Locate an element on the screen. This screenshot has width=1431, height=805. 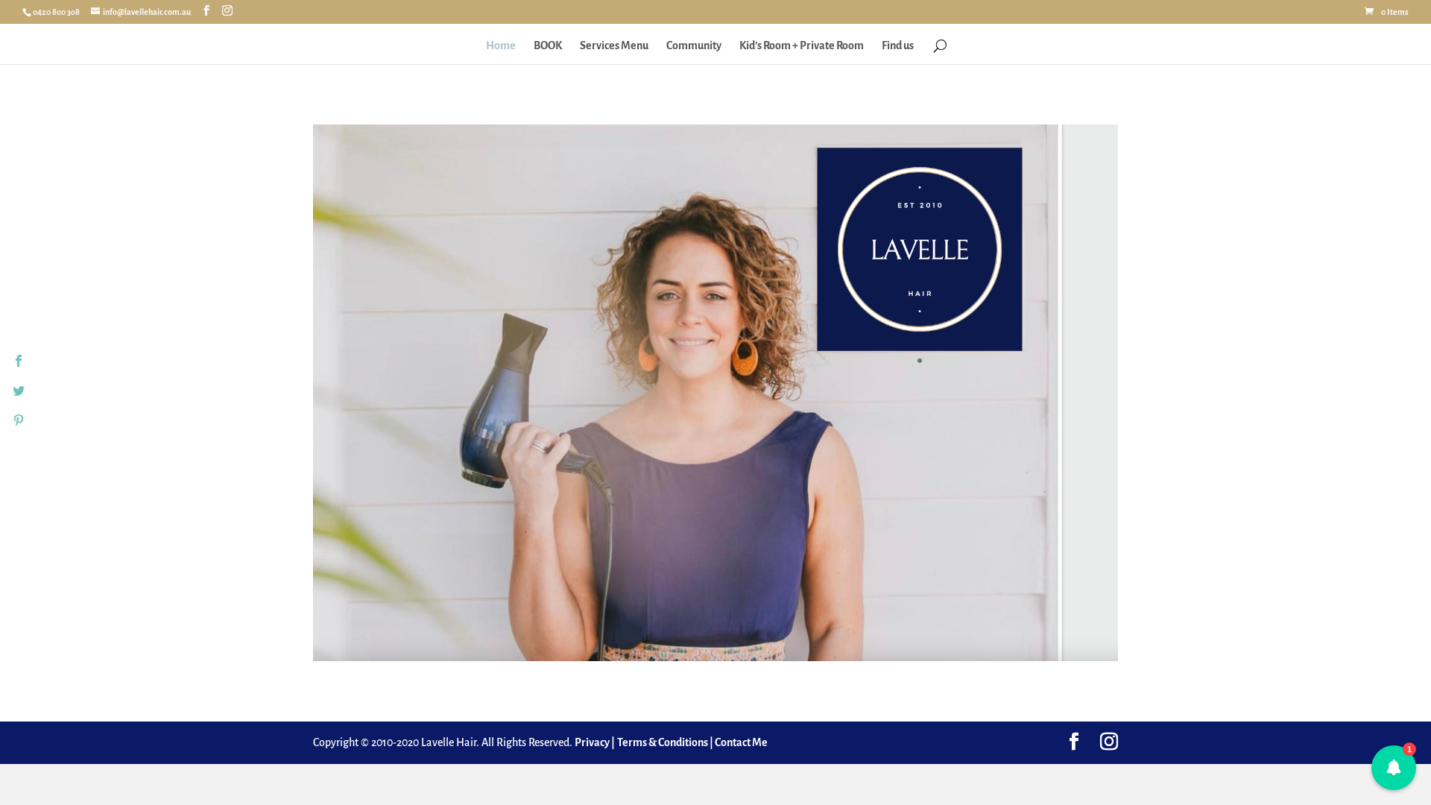
Privacy | is located at coordinates (595, 742).